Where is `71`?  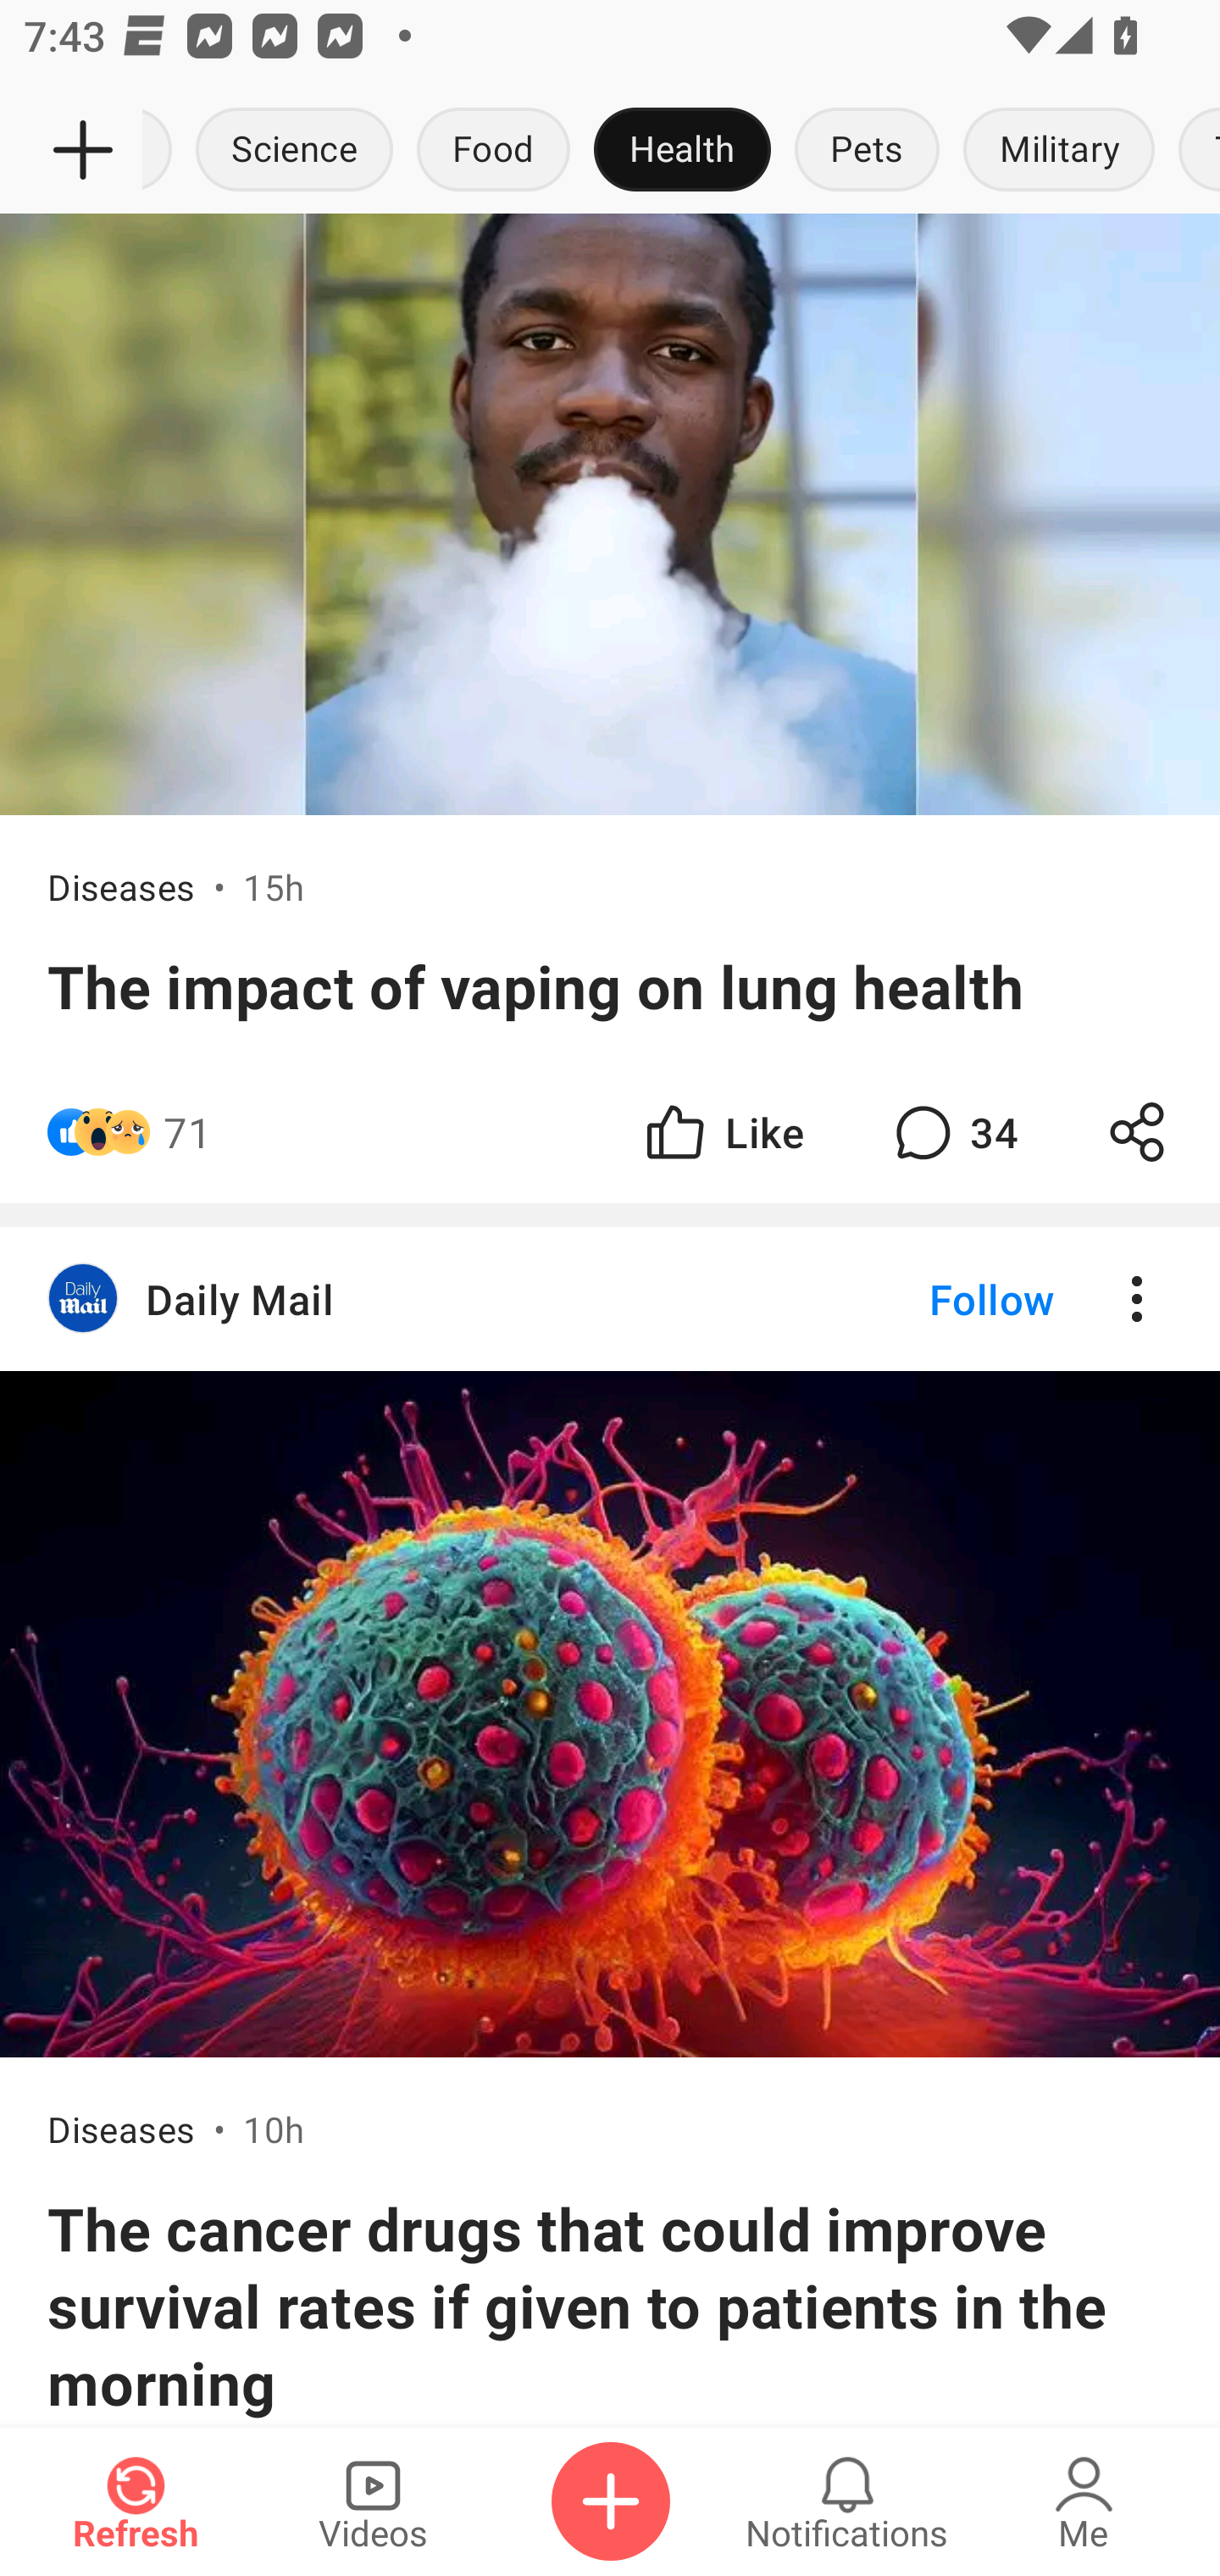 71 is located at coordinates (187, 1132).